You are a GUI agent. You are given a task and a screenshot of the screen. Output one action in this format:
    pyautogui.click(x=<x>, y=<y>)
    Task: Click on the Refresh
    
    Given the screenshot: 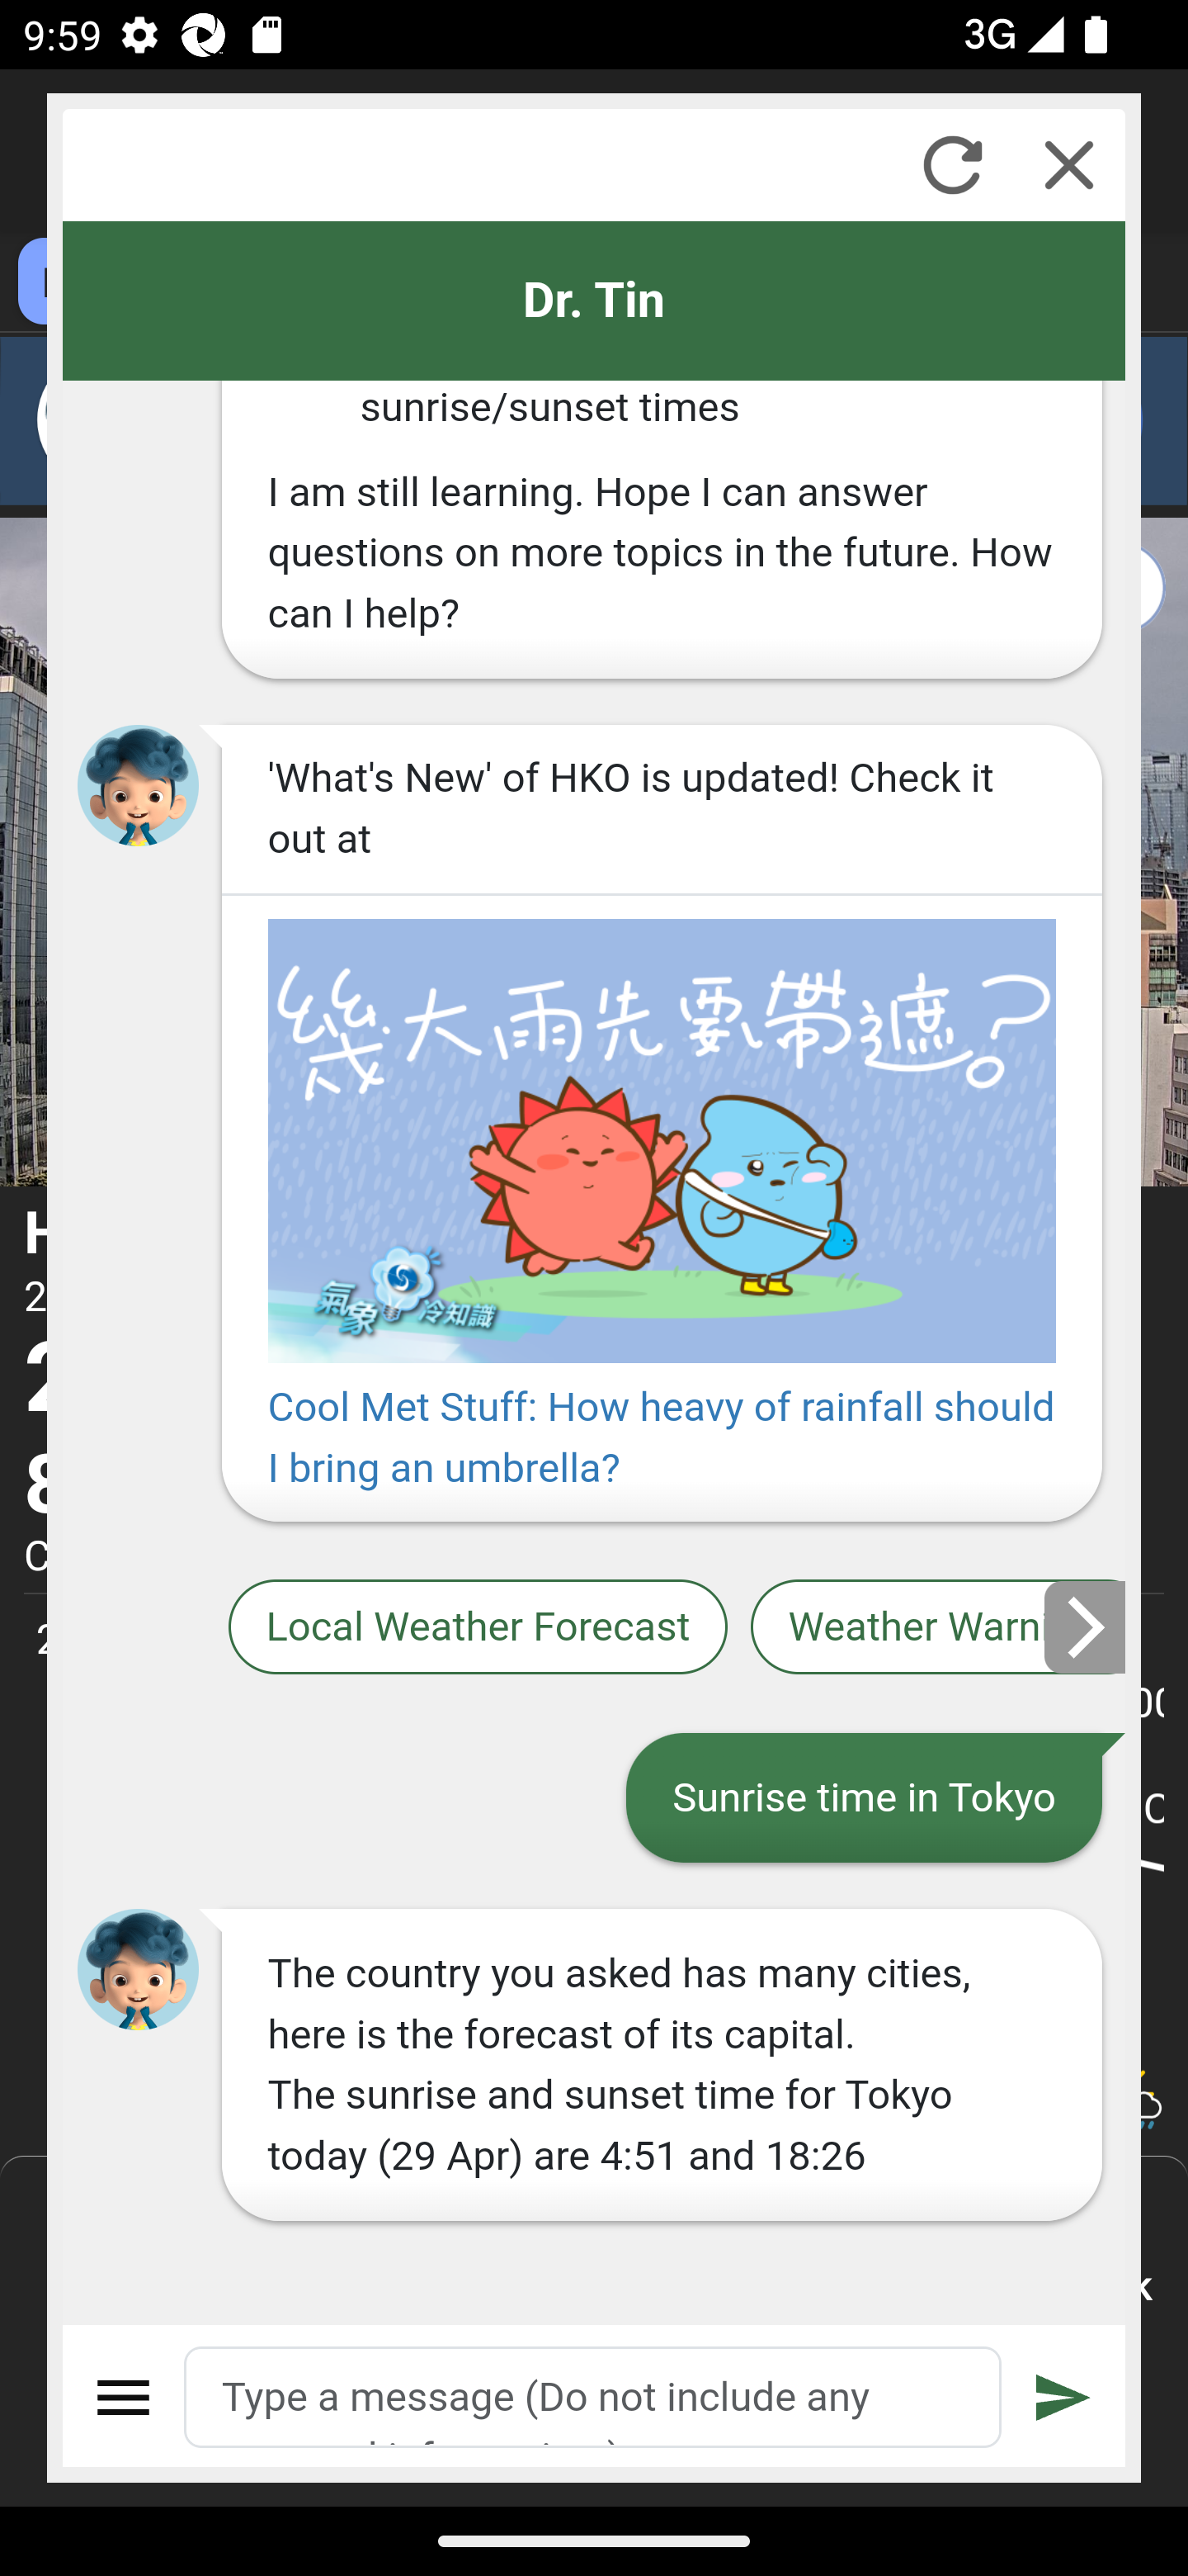 What is the action you would take?
    pyautogui.click(x=952, y=164)
    